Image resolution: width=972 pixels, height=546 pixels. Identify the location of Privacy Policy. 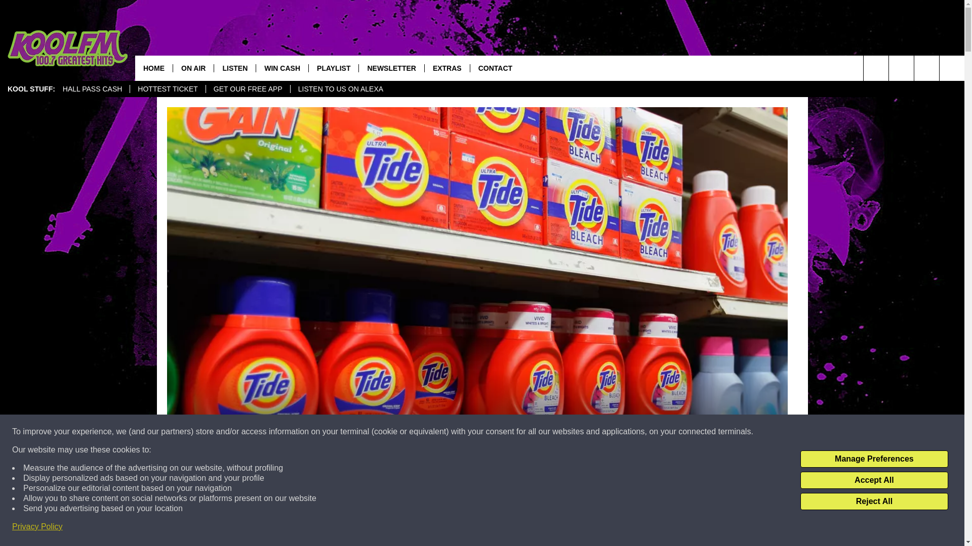
(37, 527).